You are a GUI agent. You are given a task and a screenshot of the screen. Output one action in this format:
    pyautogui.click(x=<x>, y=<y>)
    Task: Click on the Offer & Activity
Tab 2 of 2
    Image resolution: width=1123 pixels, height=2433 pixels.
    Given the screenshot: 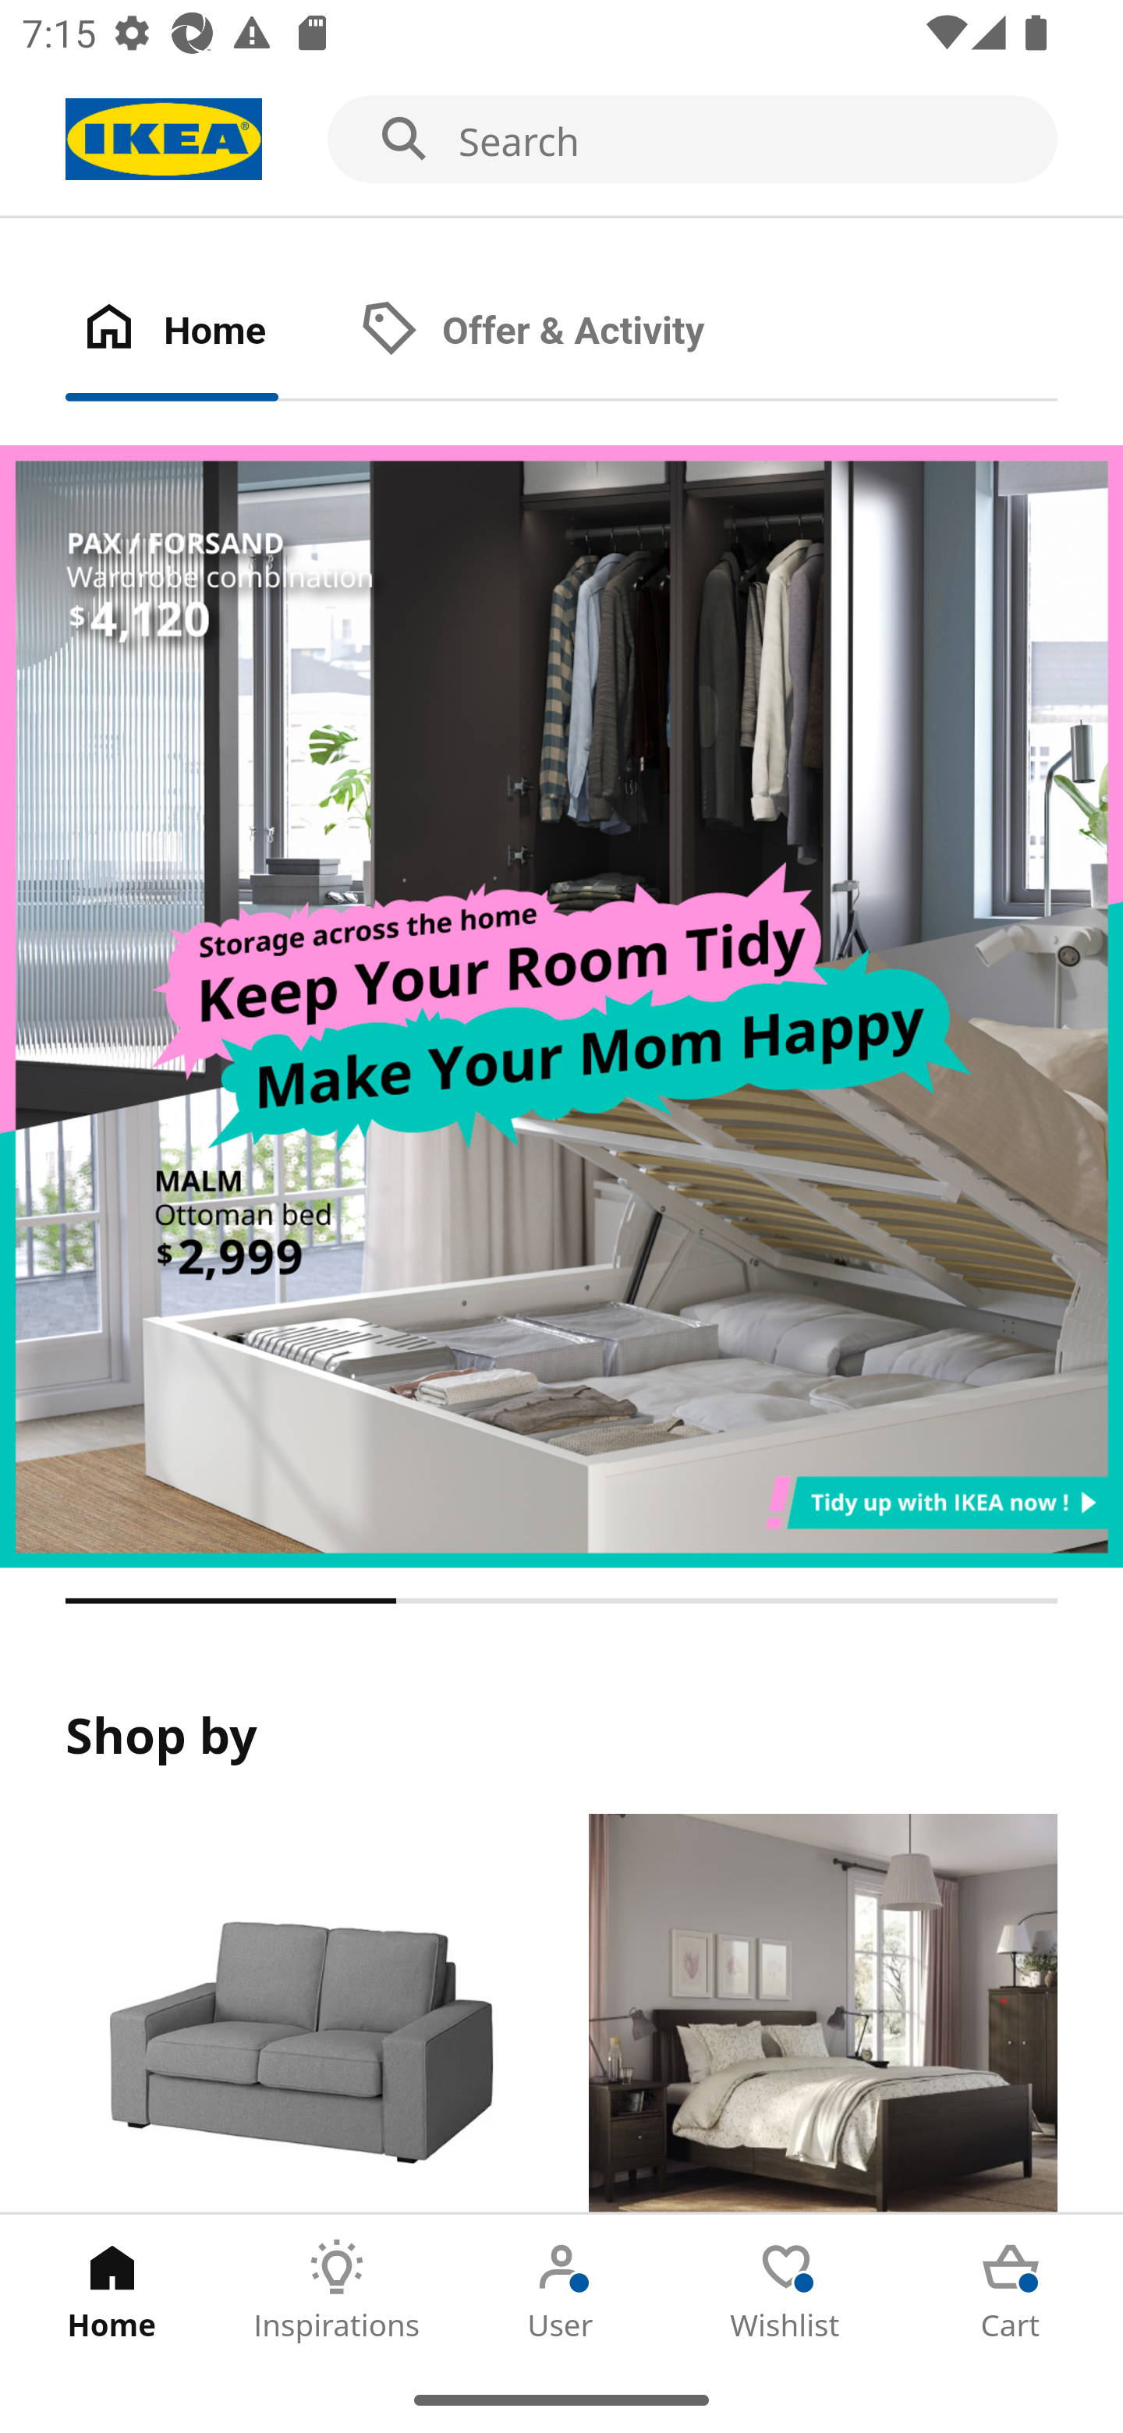 What is the action you would take?
    pyautogui.click(x=563, y=331)
    